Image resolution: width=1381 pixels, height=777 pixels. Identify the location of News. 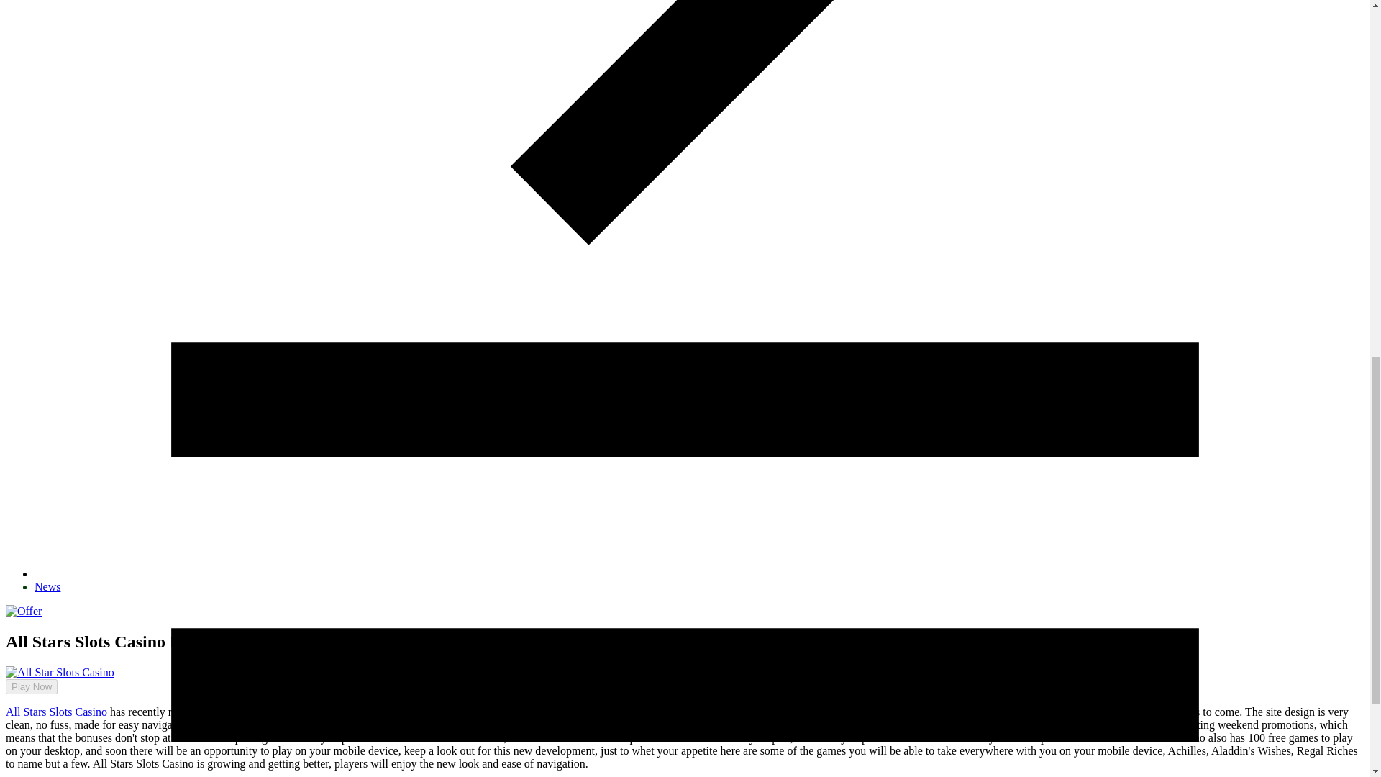
(47, 586).